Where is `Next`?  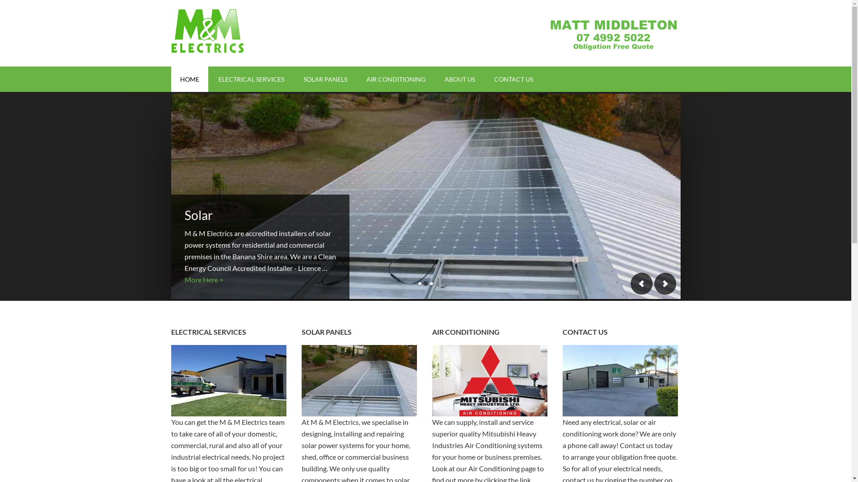
Next is located at coordinates (665, 284).